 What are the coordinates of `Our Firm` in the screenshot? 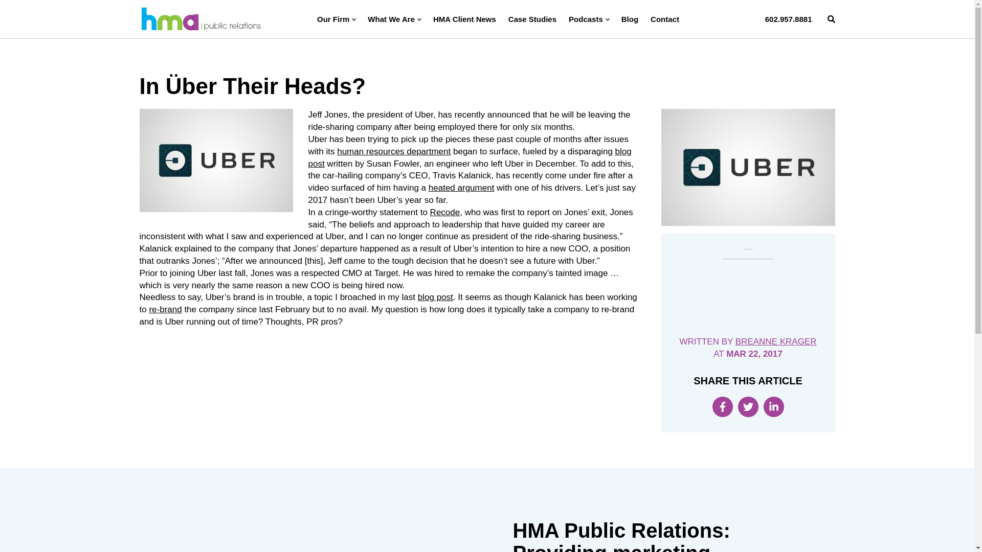 It's located at (337, 19).